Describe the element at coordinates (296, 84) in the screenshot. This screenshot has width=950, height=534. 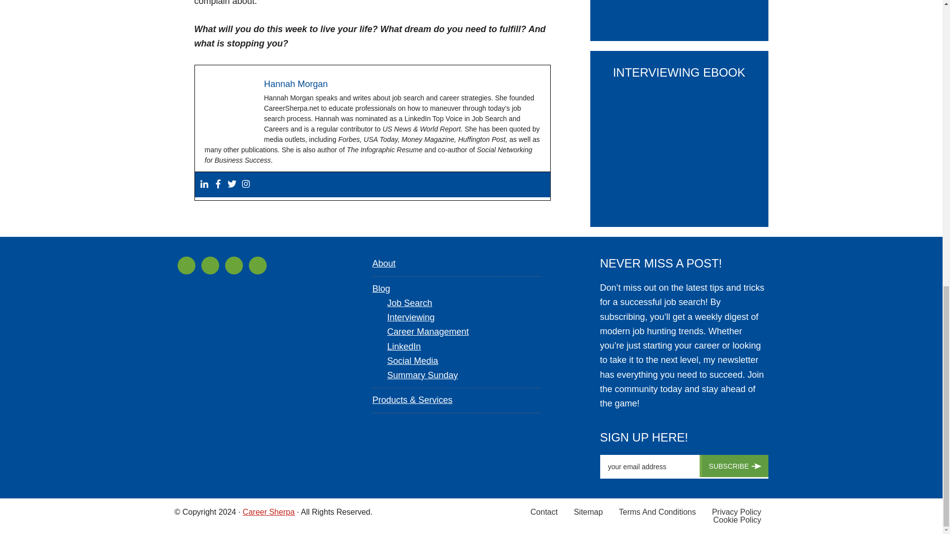
I see `Hannah Morgan` at that location.